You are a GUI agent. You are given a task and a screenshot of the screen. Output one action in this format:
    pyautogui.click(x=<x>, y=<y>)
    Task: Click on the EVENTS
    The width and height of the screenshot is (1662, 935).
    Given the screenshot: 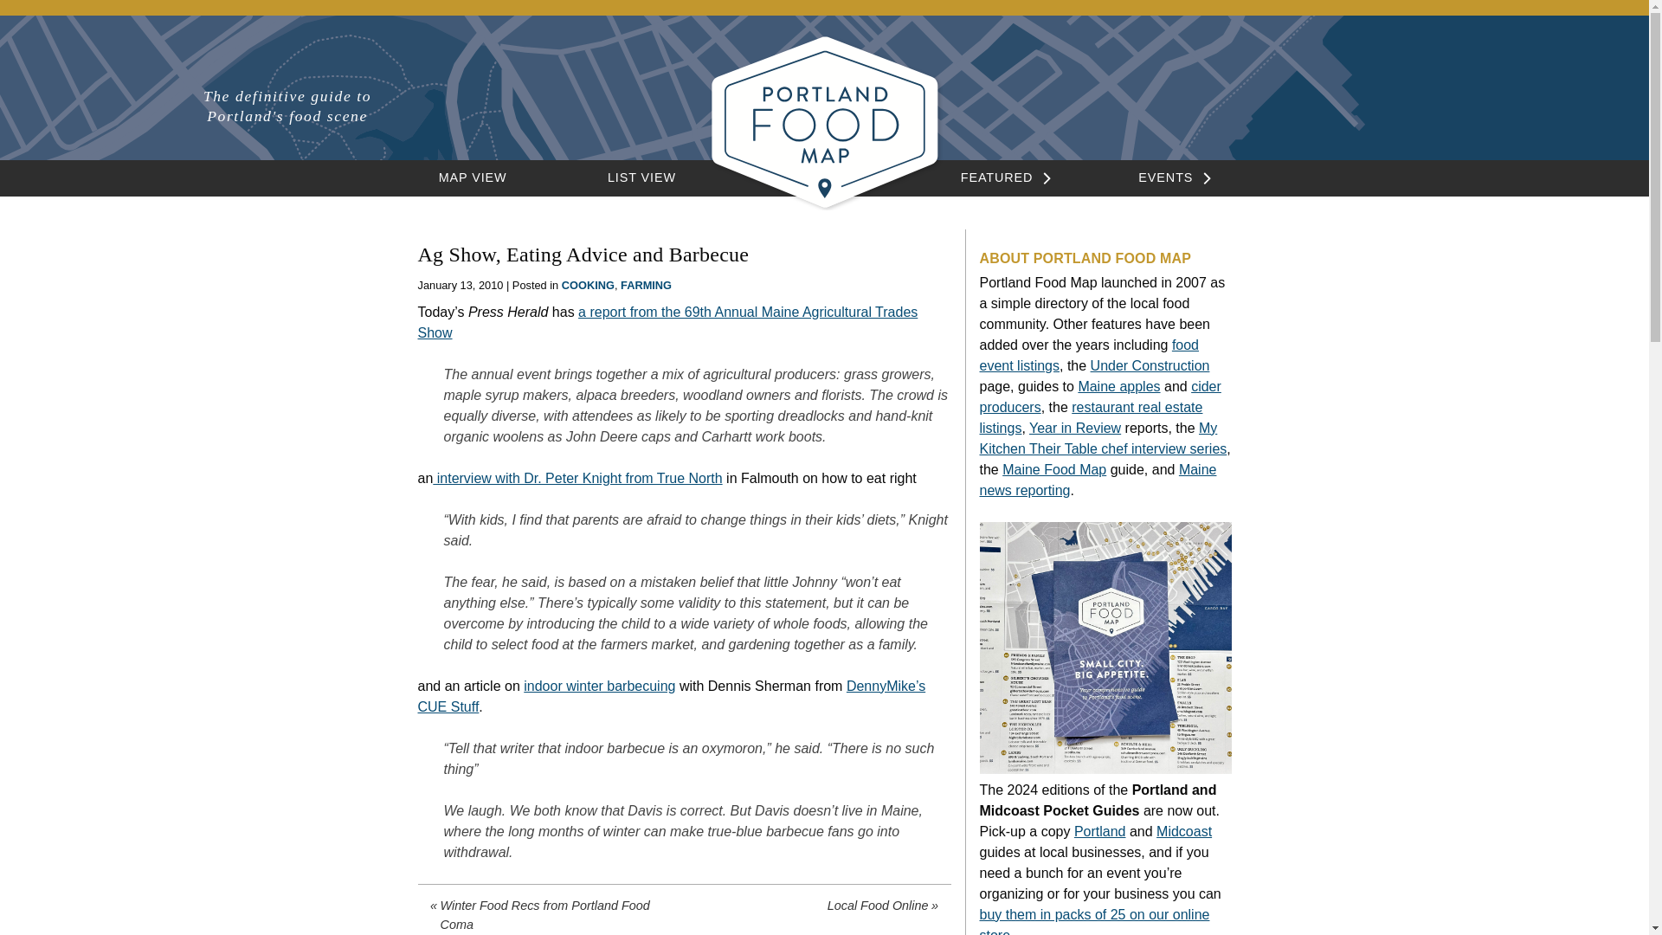 What is the action you would take?
    pyautogui.click(x=1165, y=177)
    